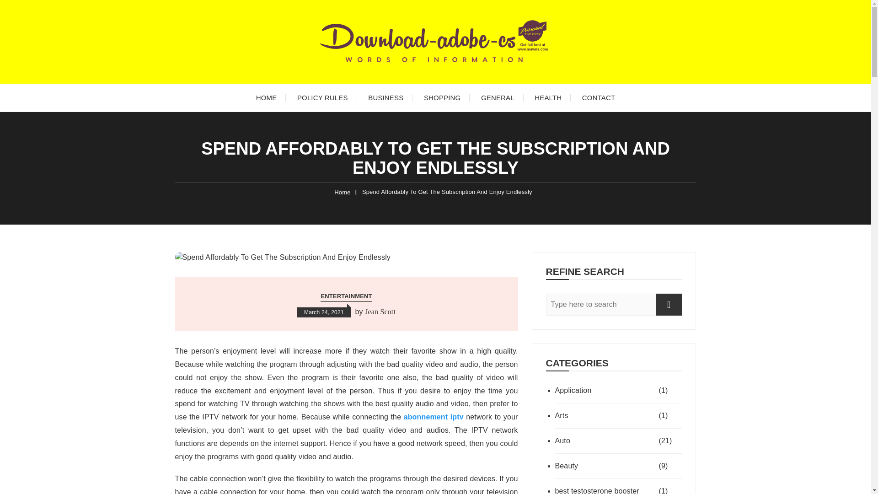 The height and width of the screenshot is (494, 878). What do you see at coordinates (605, 391) in the screenshot?
I see `Application` at bounding box center [605, 391].